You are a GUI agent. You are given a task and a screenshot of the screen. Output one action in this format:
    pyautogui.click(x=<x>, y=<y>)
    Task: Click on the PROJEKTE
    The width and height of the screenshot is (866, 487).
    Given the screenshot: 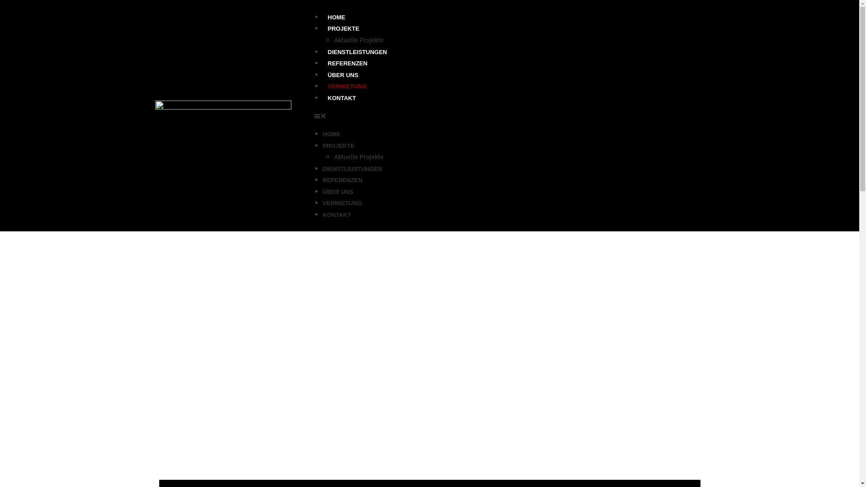 What is the action you would take?
    pyautogui.click(x=344, y=29)
    